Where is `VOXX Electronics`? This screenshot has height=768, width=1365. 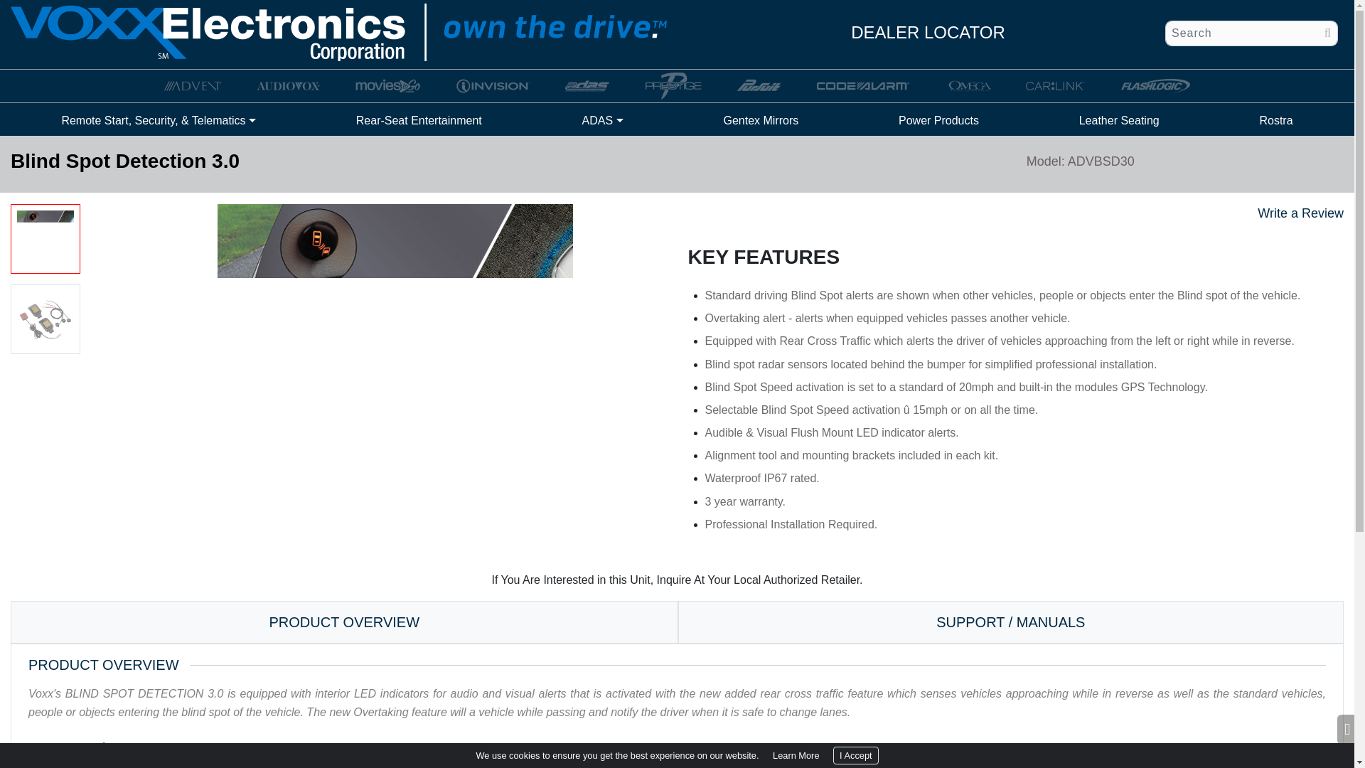 VOXX Electronics is located at coordinates (338, 31).